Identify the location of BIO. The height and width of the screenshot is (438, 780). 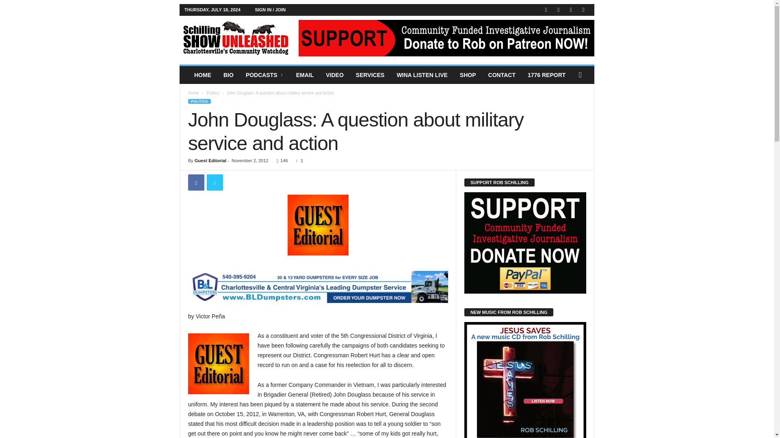
(228, 75).